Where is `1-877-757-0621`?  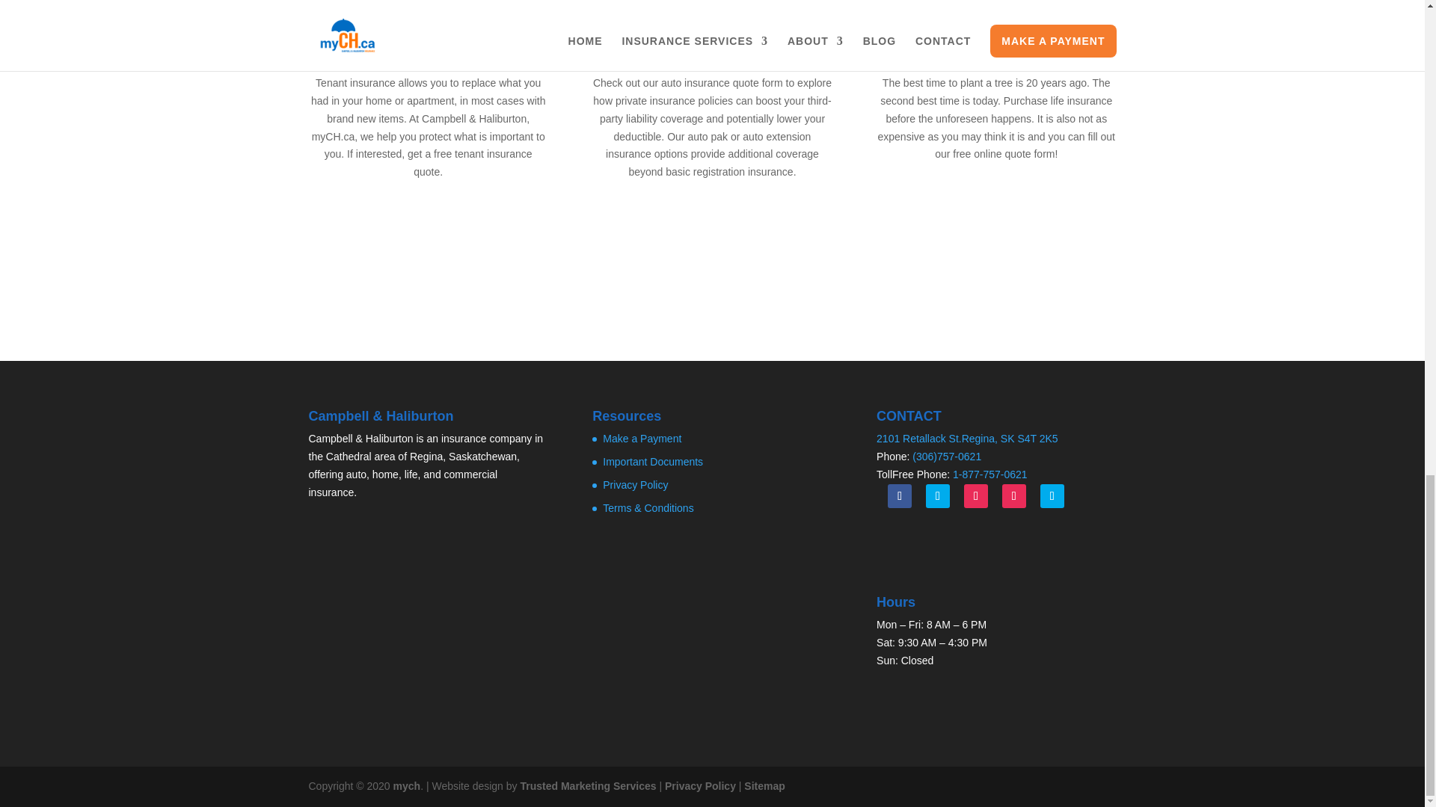 1-877-757-0621 is located at coordinates (990, 474).